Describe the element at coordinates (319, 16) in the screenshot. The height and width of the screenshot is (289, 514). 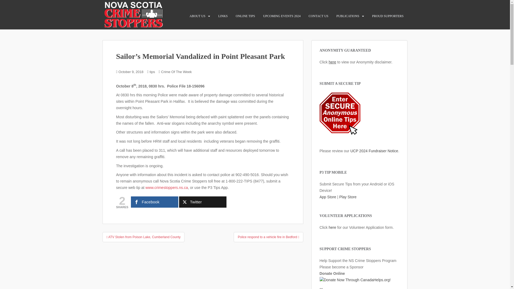
I see `CONTACT US` at that location.